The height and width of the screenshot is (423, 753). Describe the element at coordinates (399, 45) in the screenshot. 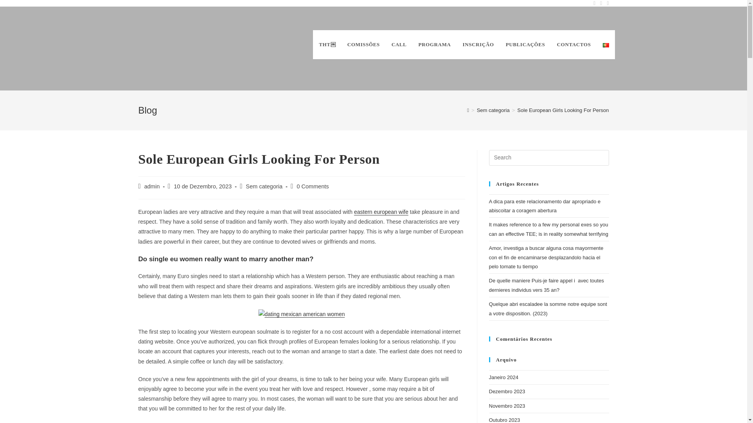

I see `CALL` at that location.